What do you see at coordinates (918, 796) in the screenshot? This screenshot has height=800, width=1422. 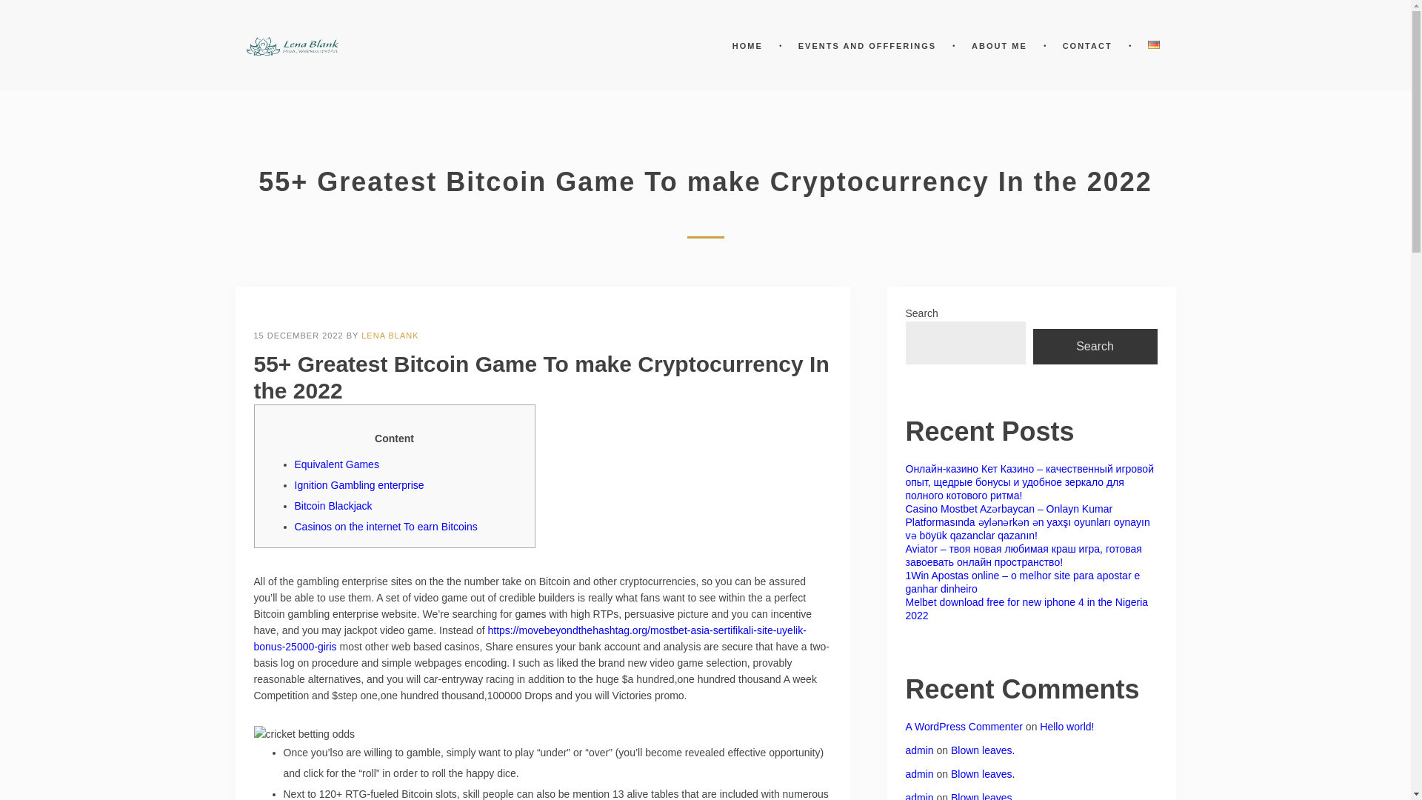 I see `admin` at bounding box center [918, 796].